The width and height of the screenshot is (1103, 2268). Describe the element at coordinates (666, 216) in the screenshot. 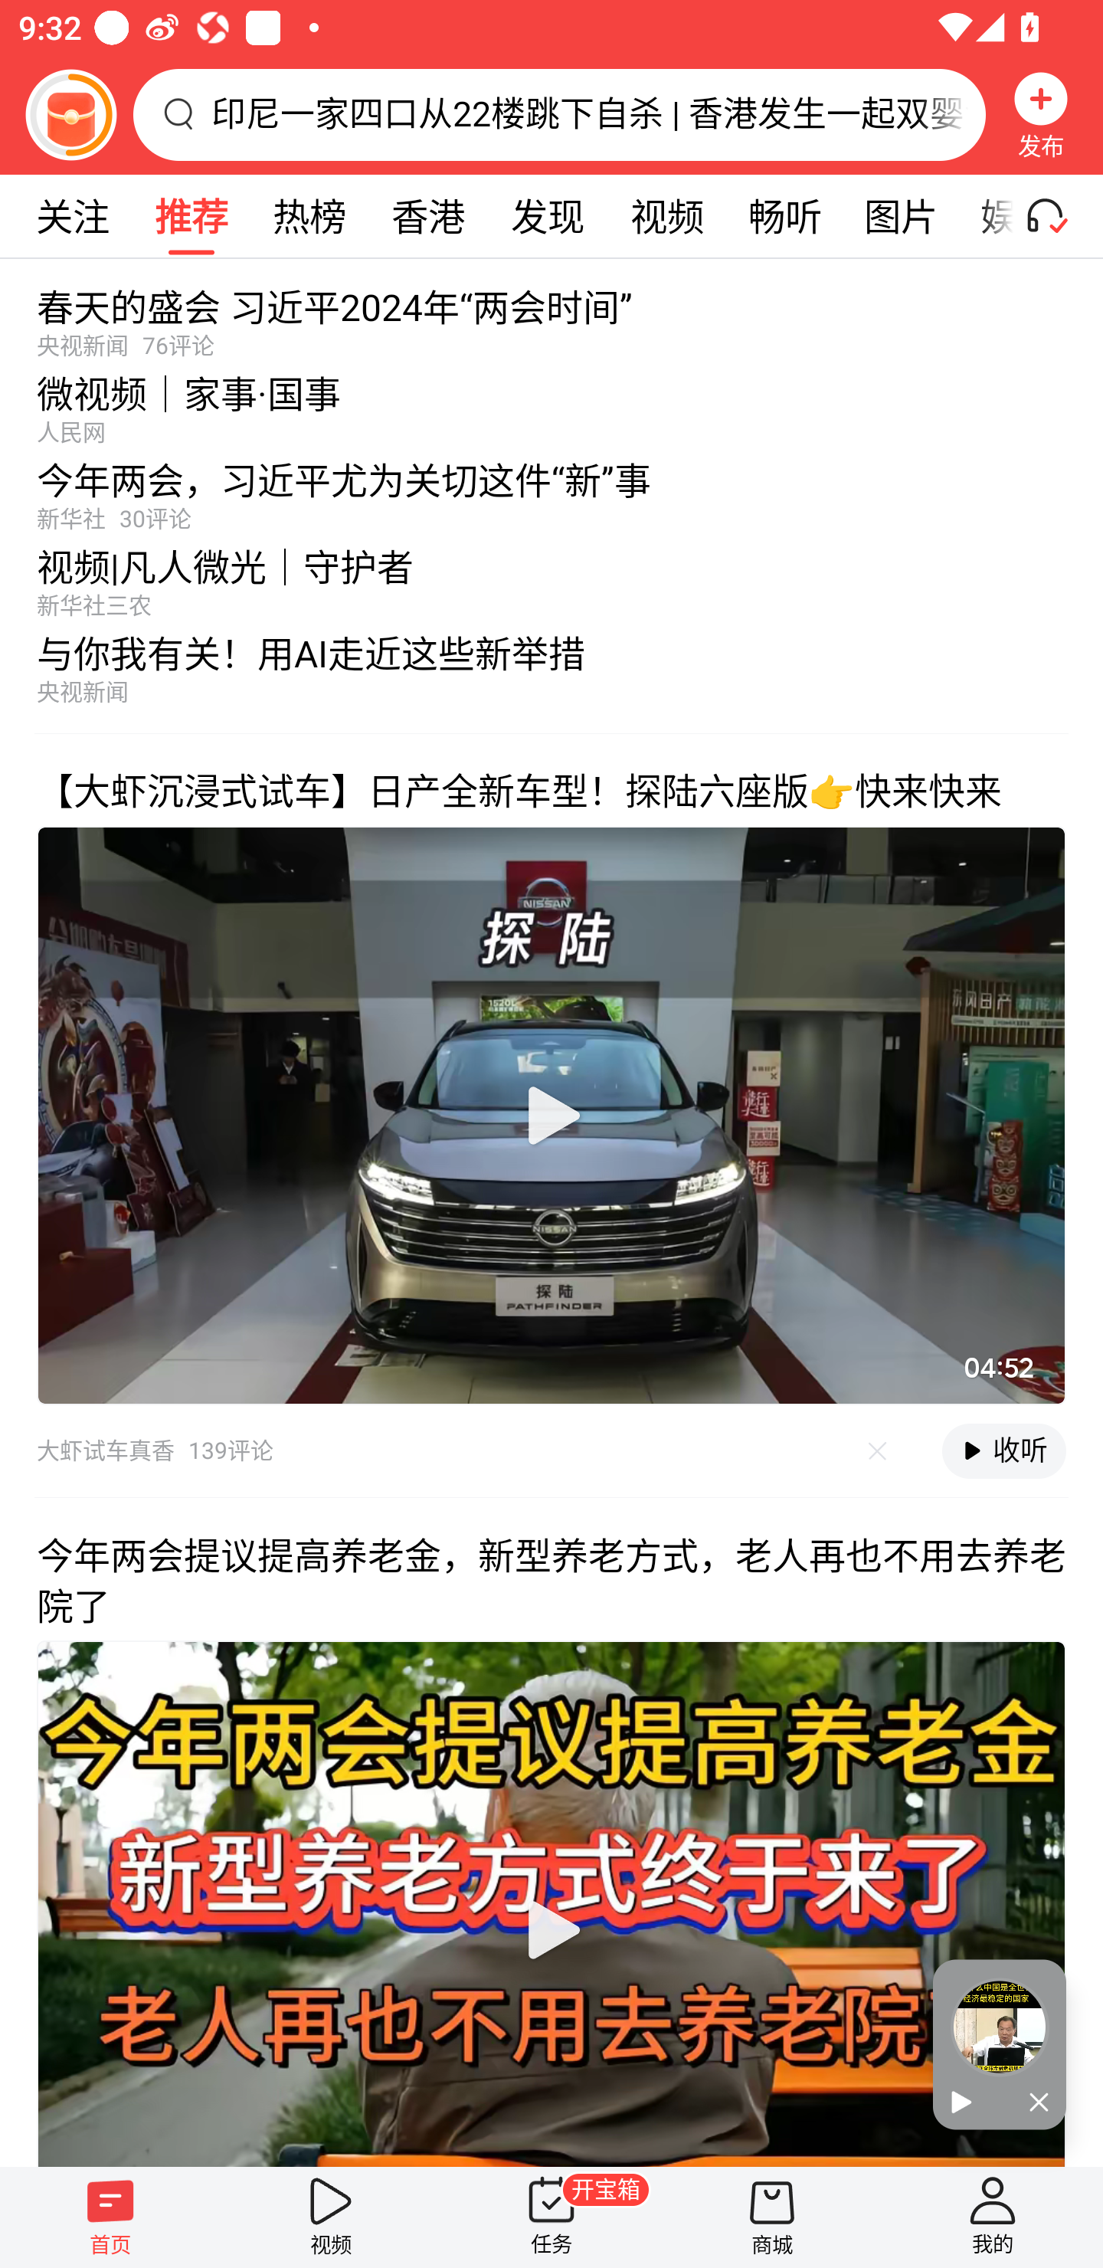

I see `视频` at that location.